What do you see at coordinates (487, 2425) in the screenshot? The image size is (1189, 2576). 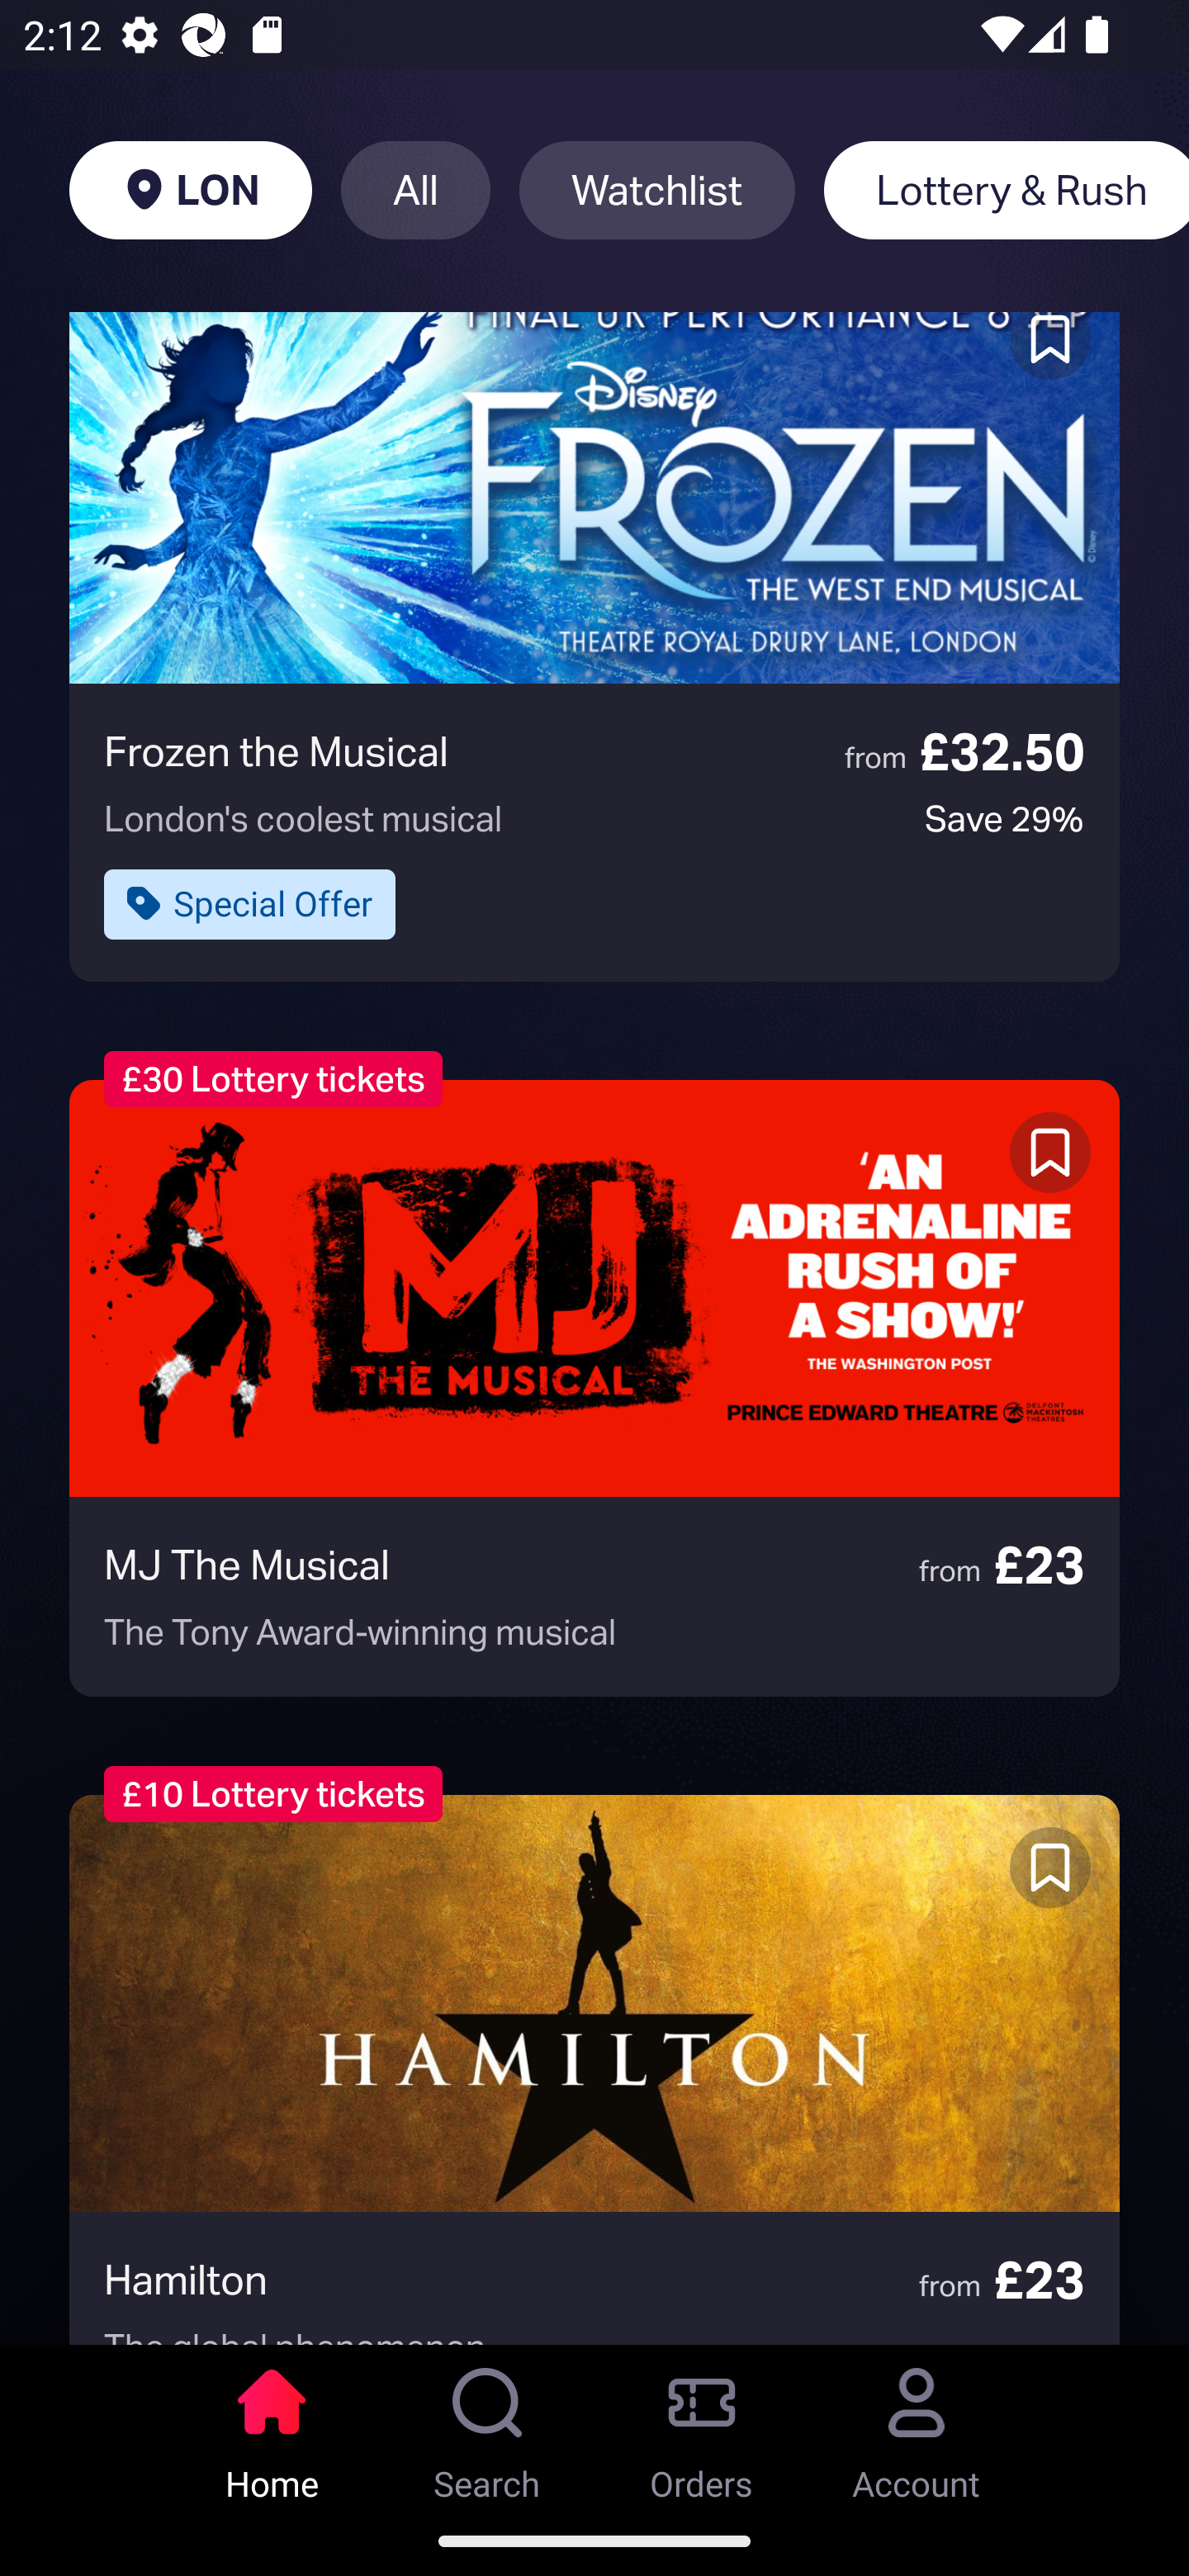 I see `Search` at bounding box center [487, 2425].